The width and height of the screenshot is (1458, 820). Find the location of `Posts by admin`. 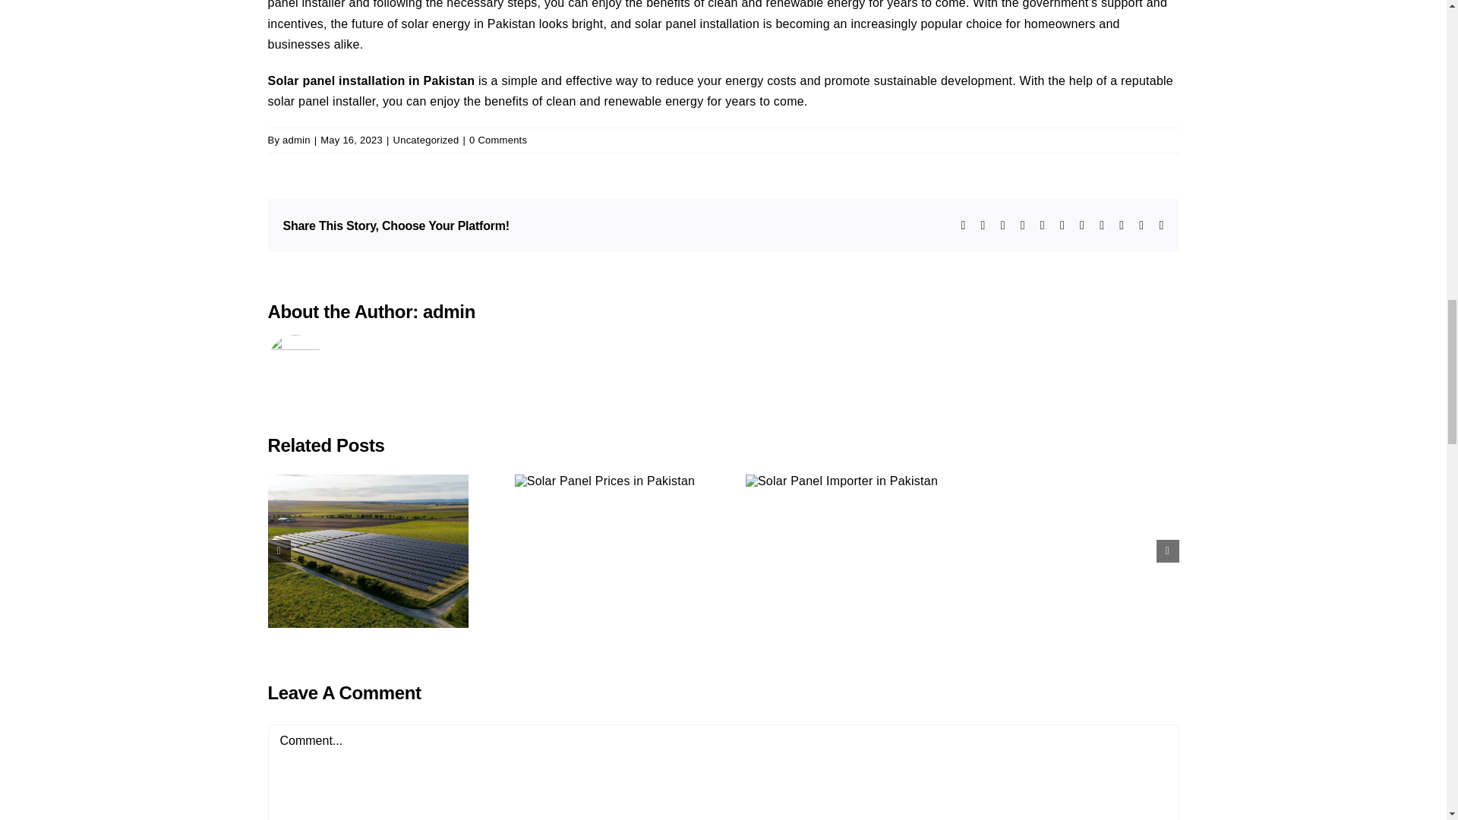

Posts by admin is located at coordinates (296, 140).